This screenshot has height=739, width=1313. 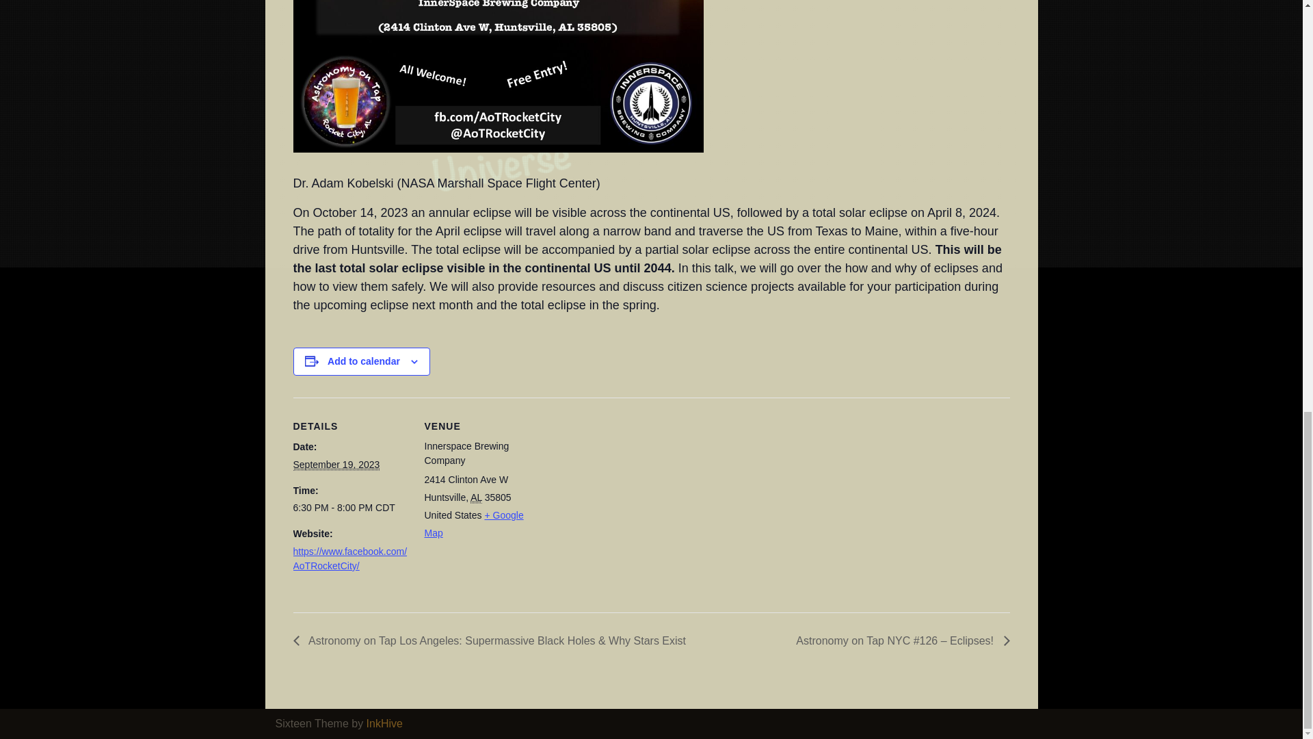 What do you see at coordinates (473, 524) in the screenshot?
I see `Click to view a Google Map` at bounding box center [473, 524].